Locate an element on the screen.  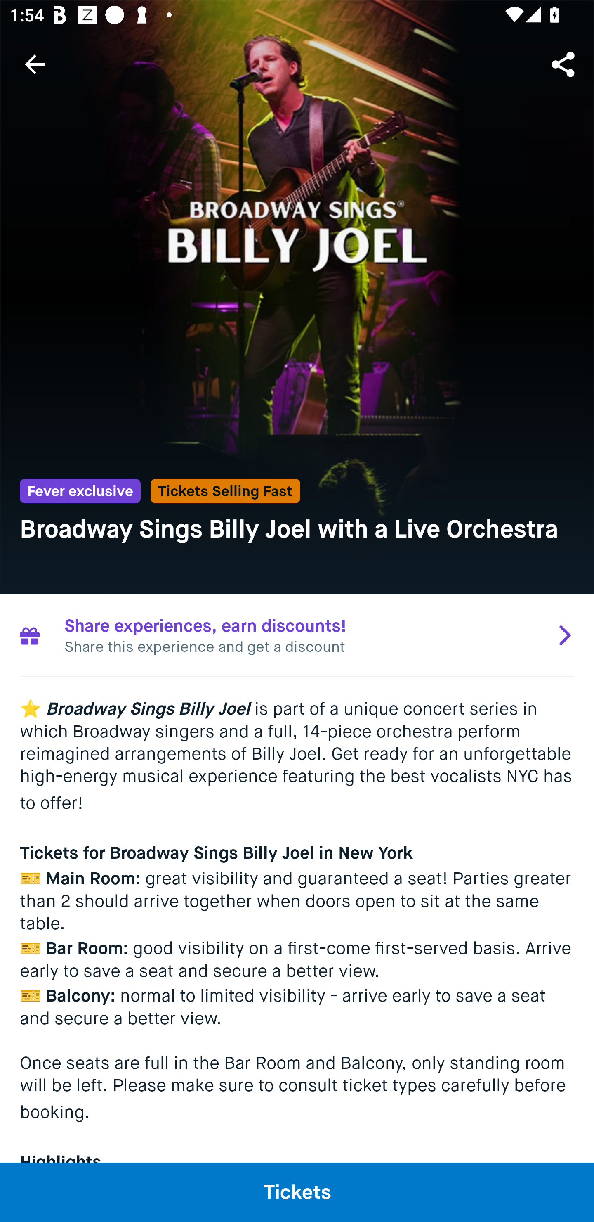
Navigate up is located at coordinates (35, 64).